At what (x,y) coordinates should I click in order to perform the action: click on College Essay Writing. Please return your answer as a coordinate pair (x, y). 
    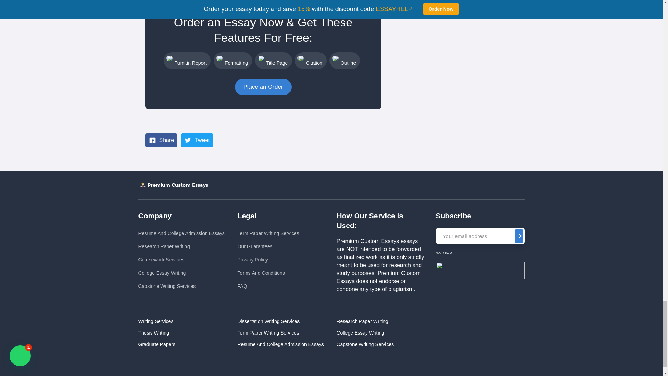
    Looking at the image, I should click on (181, 273).